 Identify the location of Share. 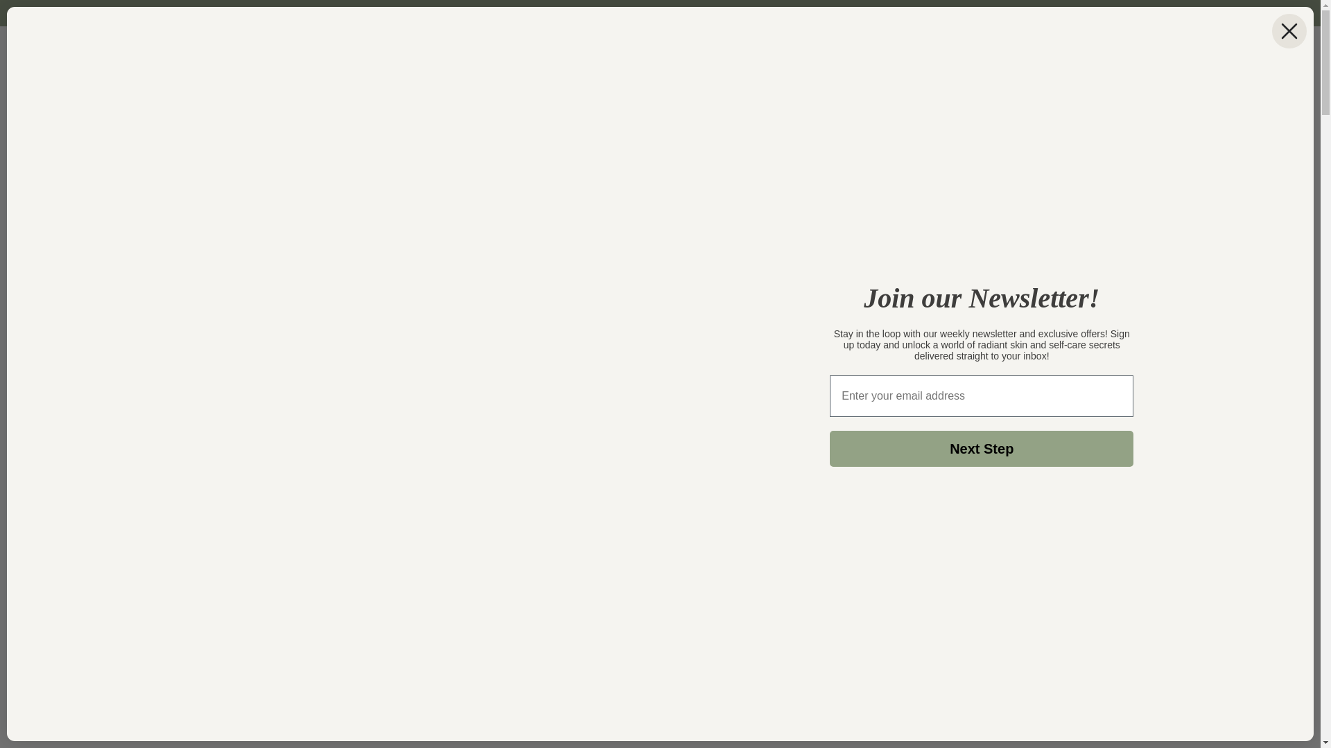
(660, 447).